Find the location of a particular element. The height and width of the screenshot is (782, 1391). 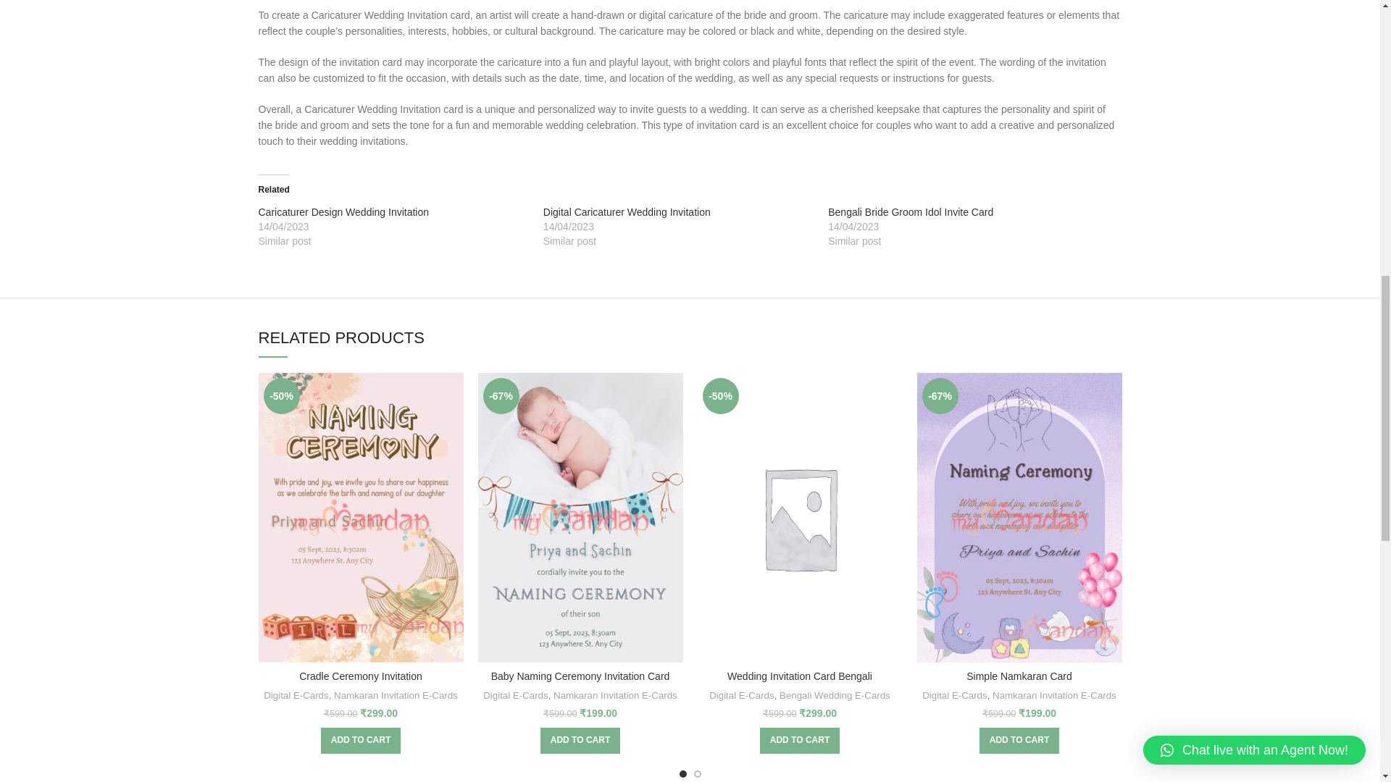

Bengali Bride Groom Idol Invite Card is located at coordinates (910, 212).